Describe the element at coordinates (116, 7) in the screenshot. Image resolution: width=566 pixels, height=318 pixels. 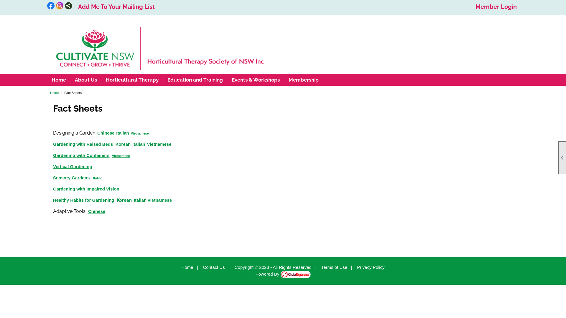
I see `Add Me To Your Mailing List` at that location.